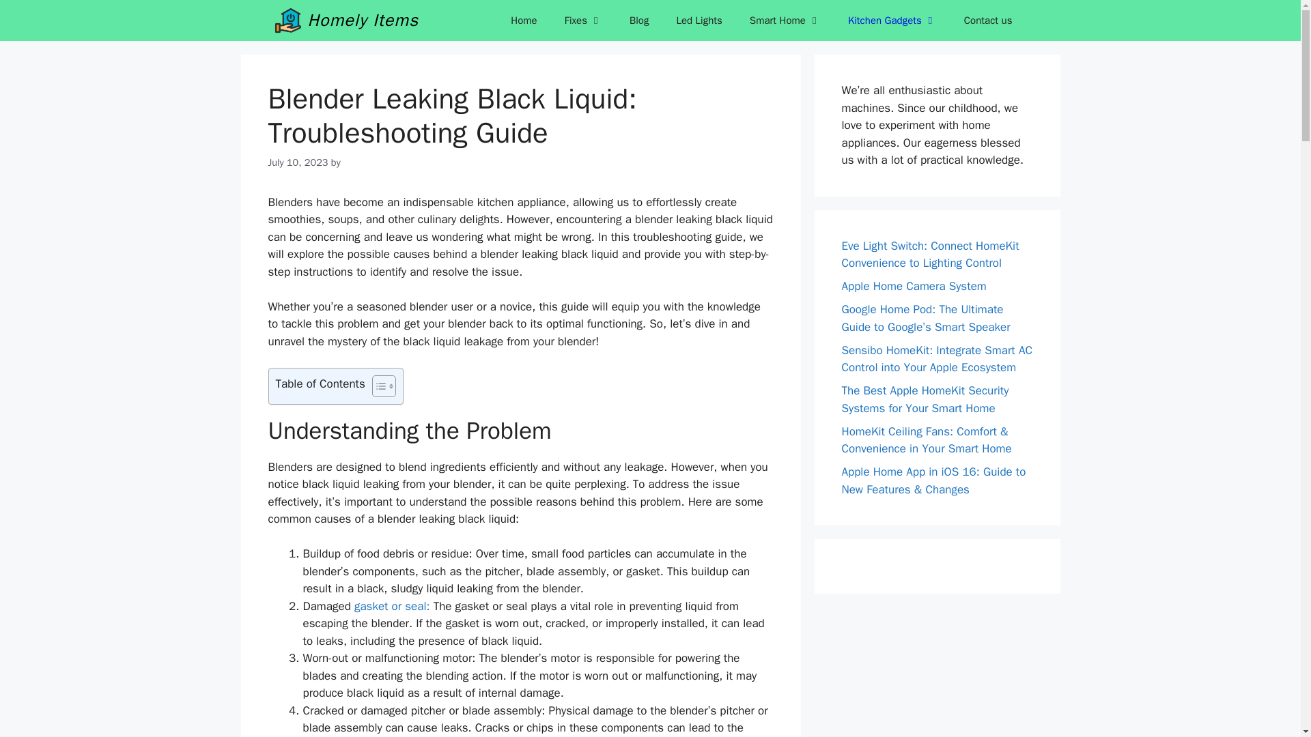 This screenshot has width=1311, height=737. I want to click on Led Lights, so click(699, 20).